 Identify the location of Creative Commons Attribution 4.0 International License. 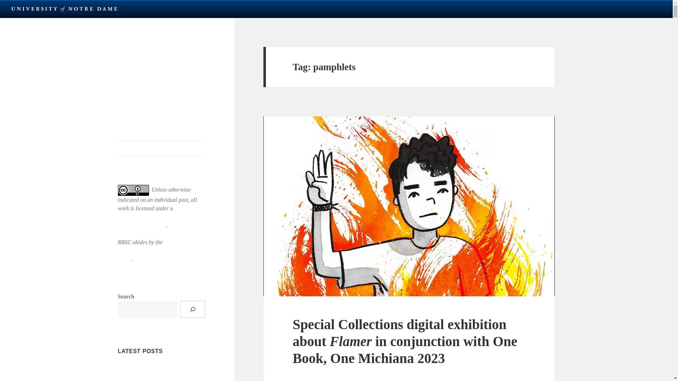
(156, 217).